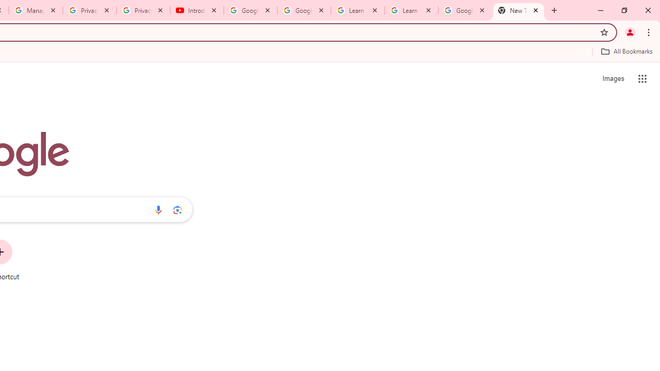 This screenshot has height=371, width=660. What do you see at coordinates (197, 10) in the screenshot?
I see `Introduction | Google Privacy Policy - YouTube` at bounding box center [197, 10].